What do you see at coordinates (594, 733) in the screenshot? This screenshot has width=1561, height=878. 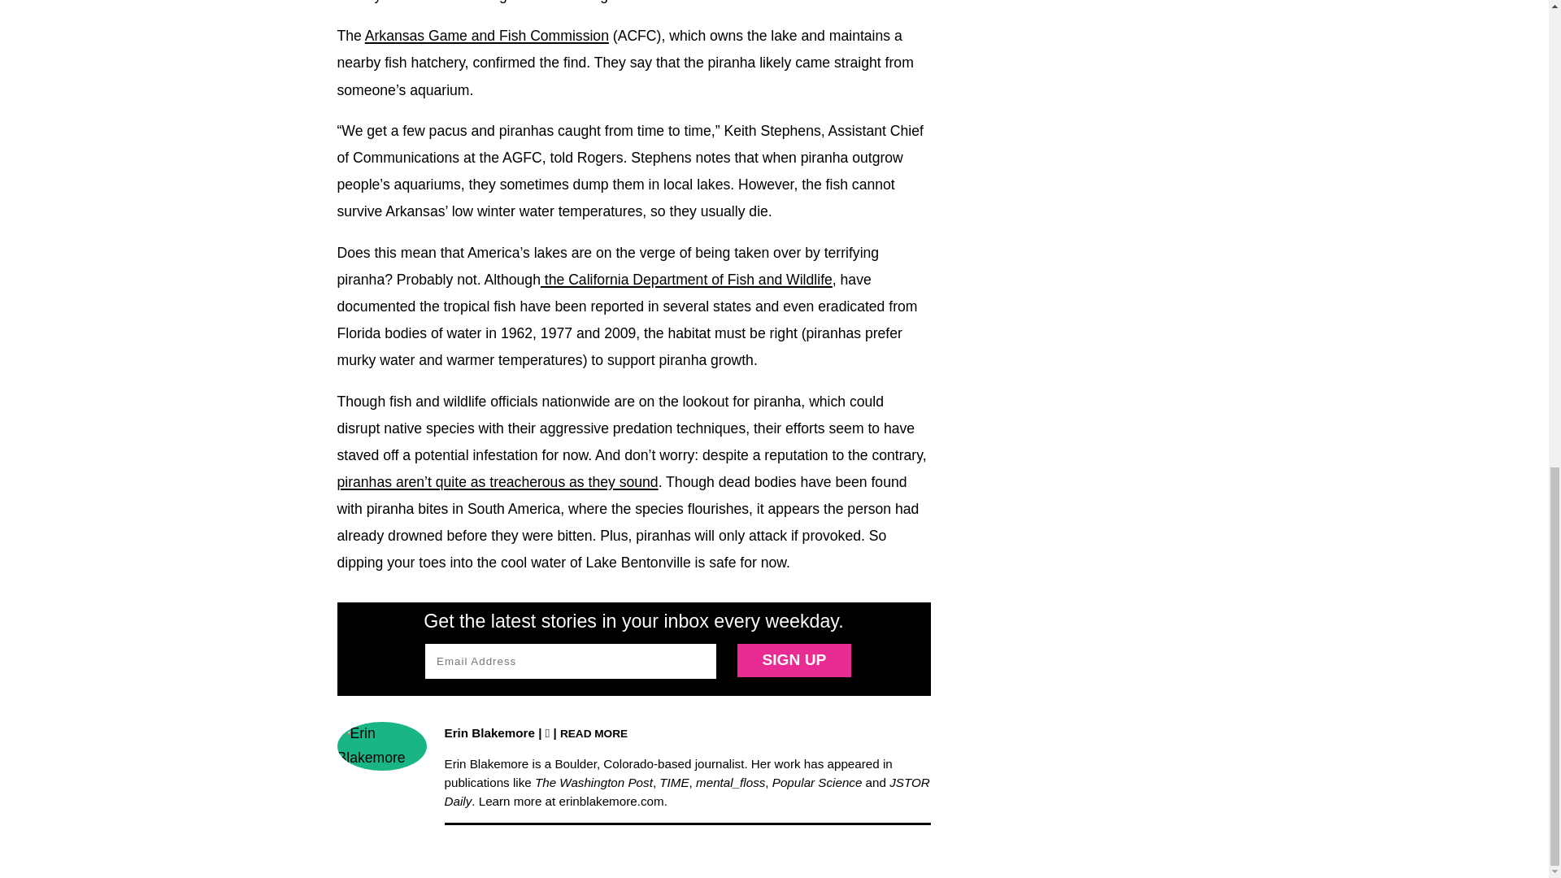 I see `Read more from this author` at bounding box center [594, 733].